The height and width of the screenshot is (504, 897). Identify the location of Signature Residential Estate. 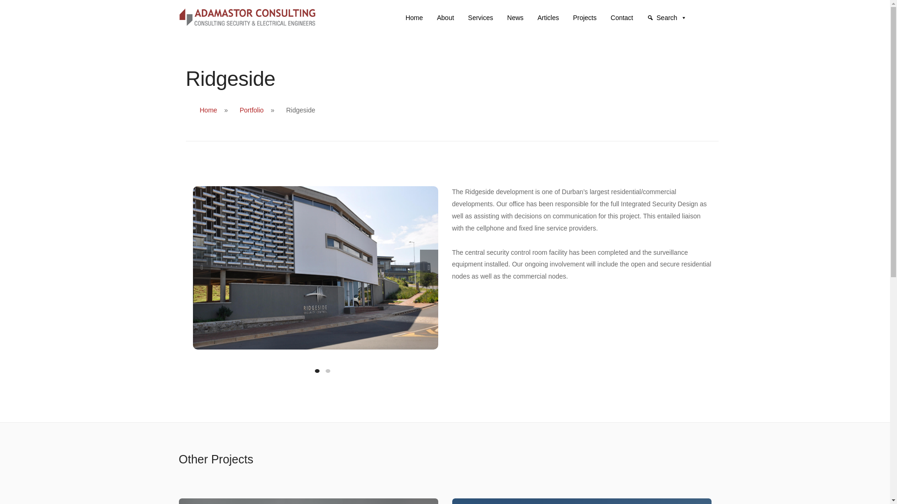
(581, 501).